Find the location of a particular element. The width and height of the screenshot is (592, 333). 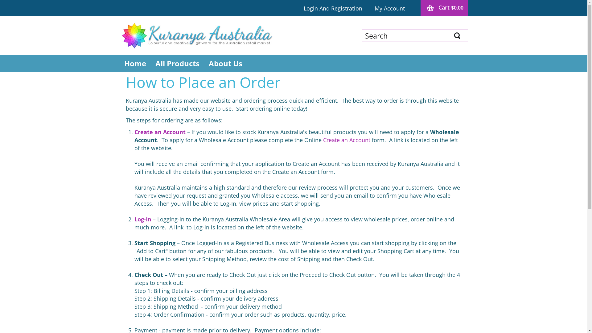

Login And Registration is located at coordinates (333, 9).